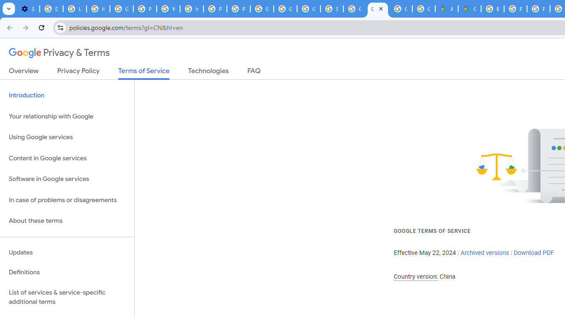  What do you see at coordinates (67, 116) in the screenshot?
I see `Your relationship with Google` at bounding box center [67, 116].